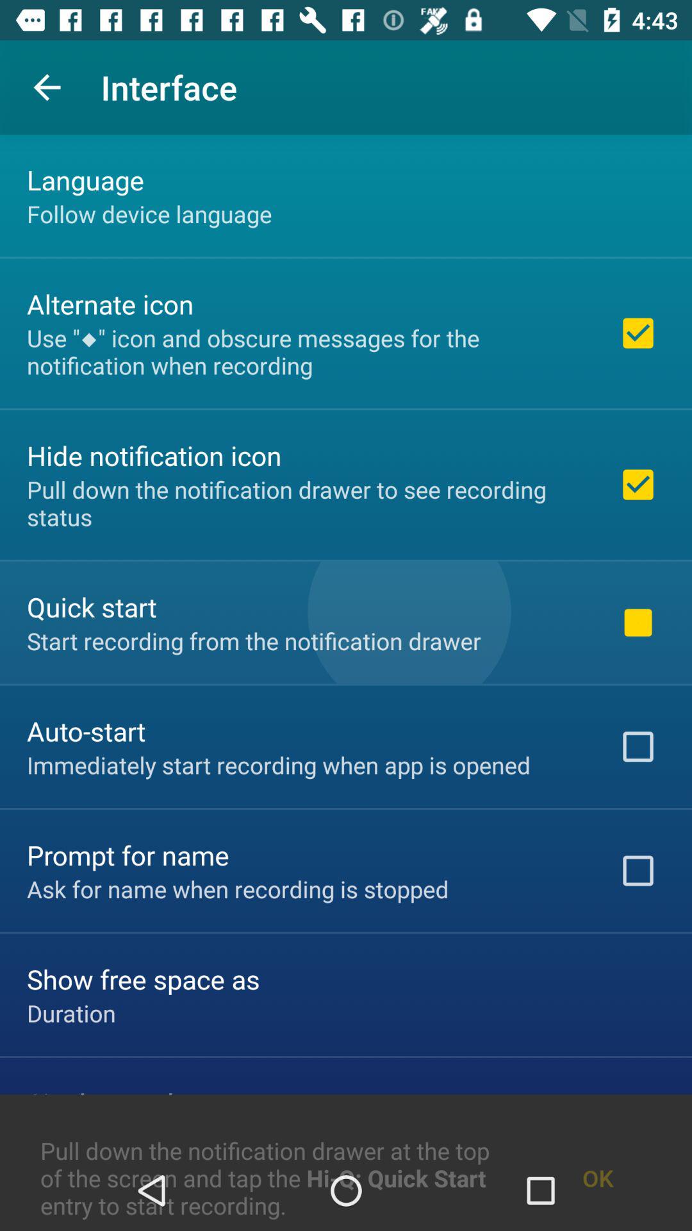  Describe the element at coordinates (144, 978) in the screenshot. I see `press show free space item` at that location.